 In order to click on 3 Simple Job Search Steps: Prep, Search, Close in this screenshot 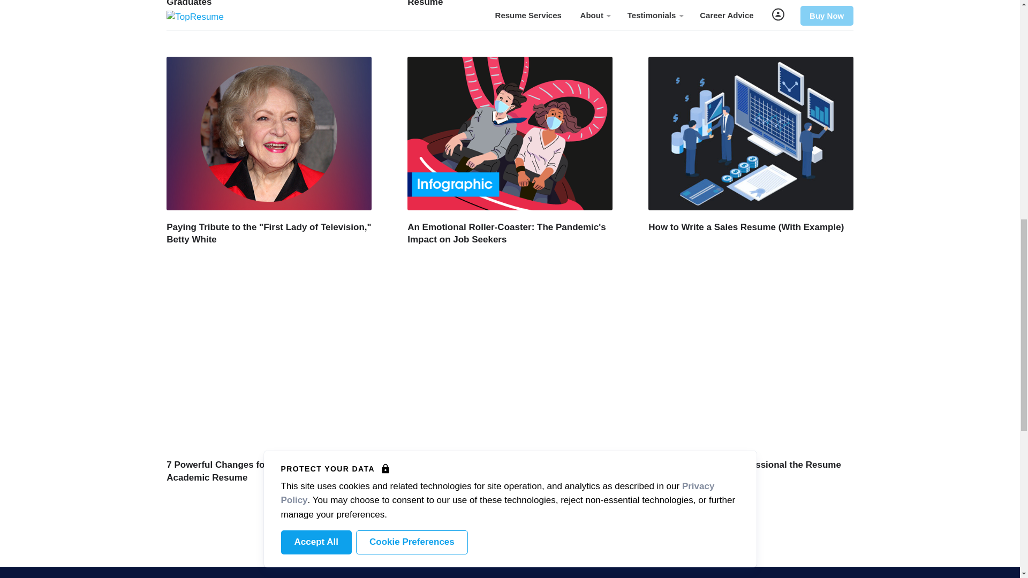, I will do `click(497, 471)`.